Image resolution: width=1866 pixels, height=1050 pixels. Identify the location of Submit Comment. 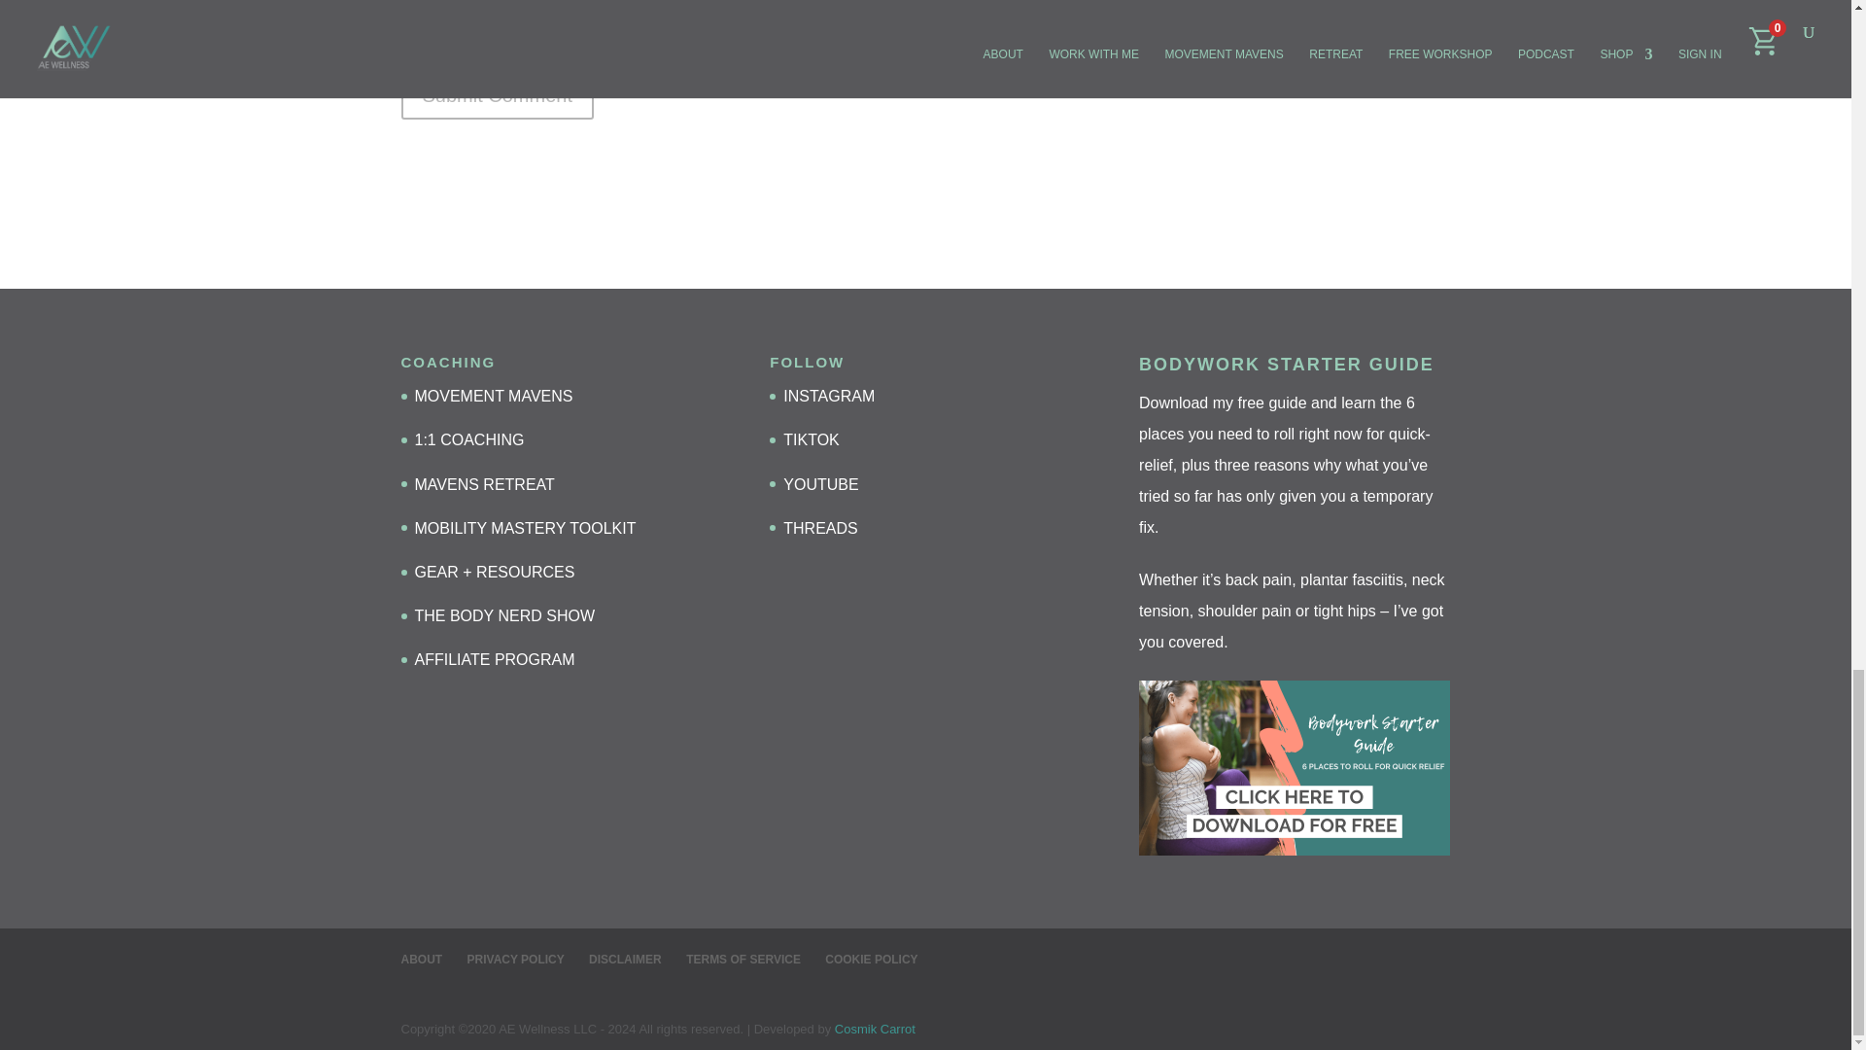
(497, 95).